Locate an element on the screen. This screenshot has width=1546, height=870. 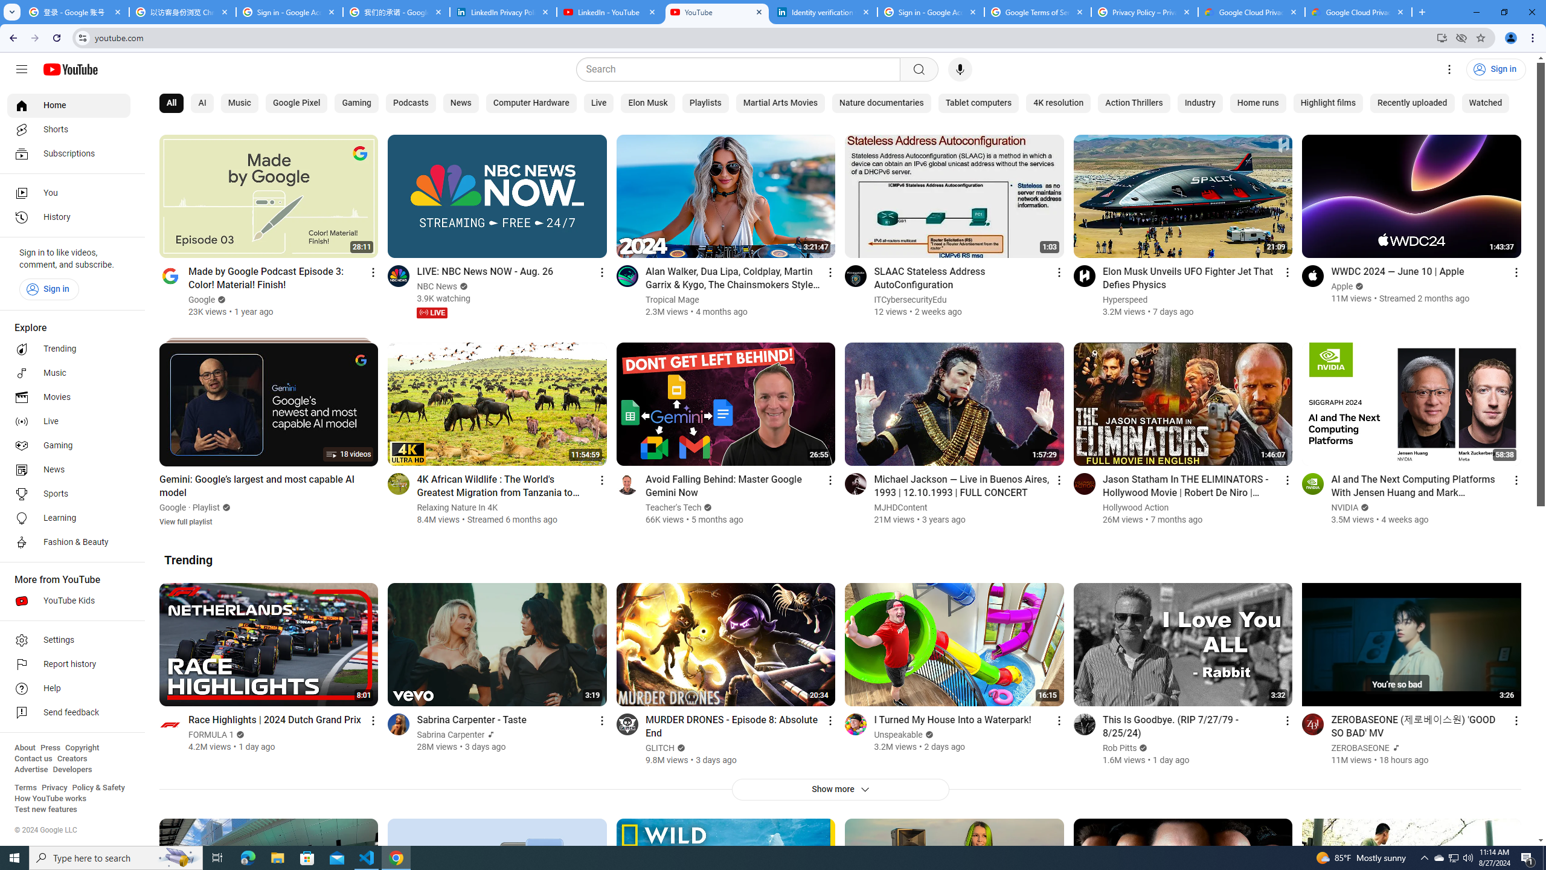
Sign in - Google Accounts is located at coordinates (930, 12).